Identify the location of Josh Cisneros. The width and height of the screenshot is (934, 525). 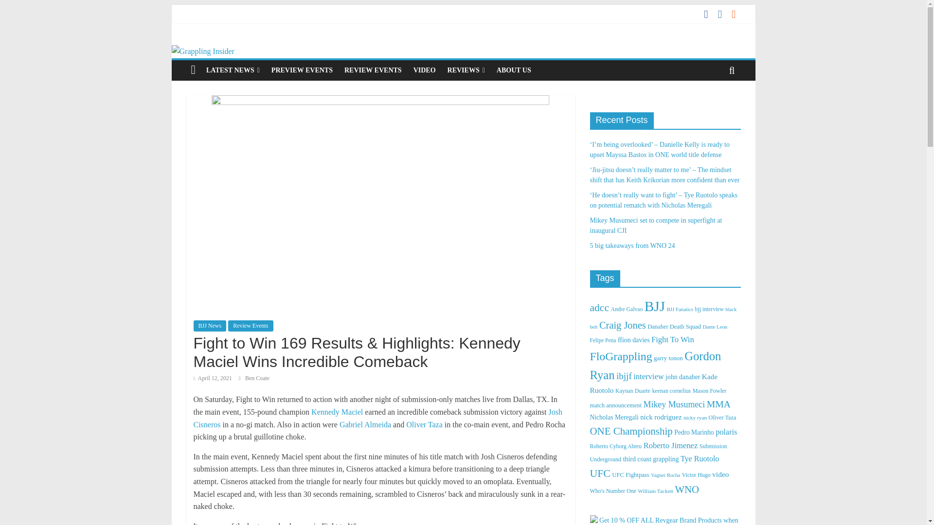
(377, 418).